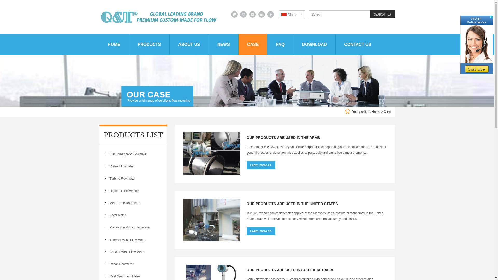 The height and width of the screenshot is (280, 498). I want to click on PRODUCTS, so click(149, 45).